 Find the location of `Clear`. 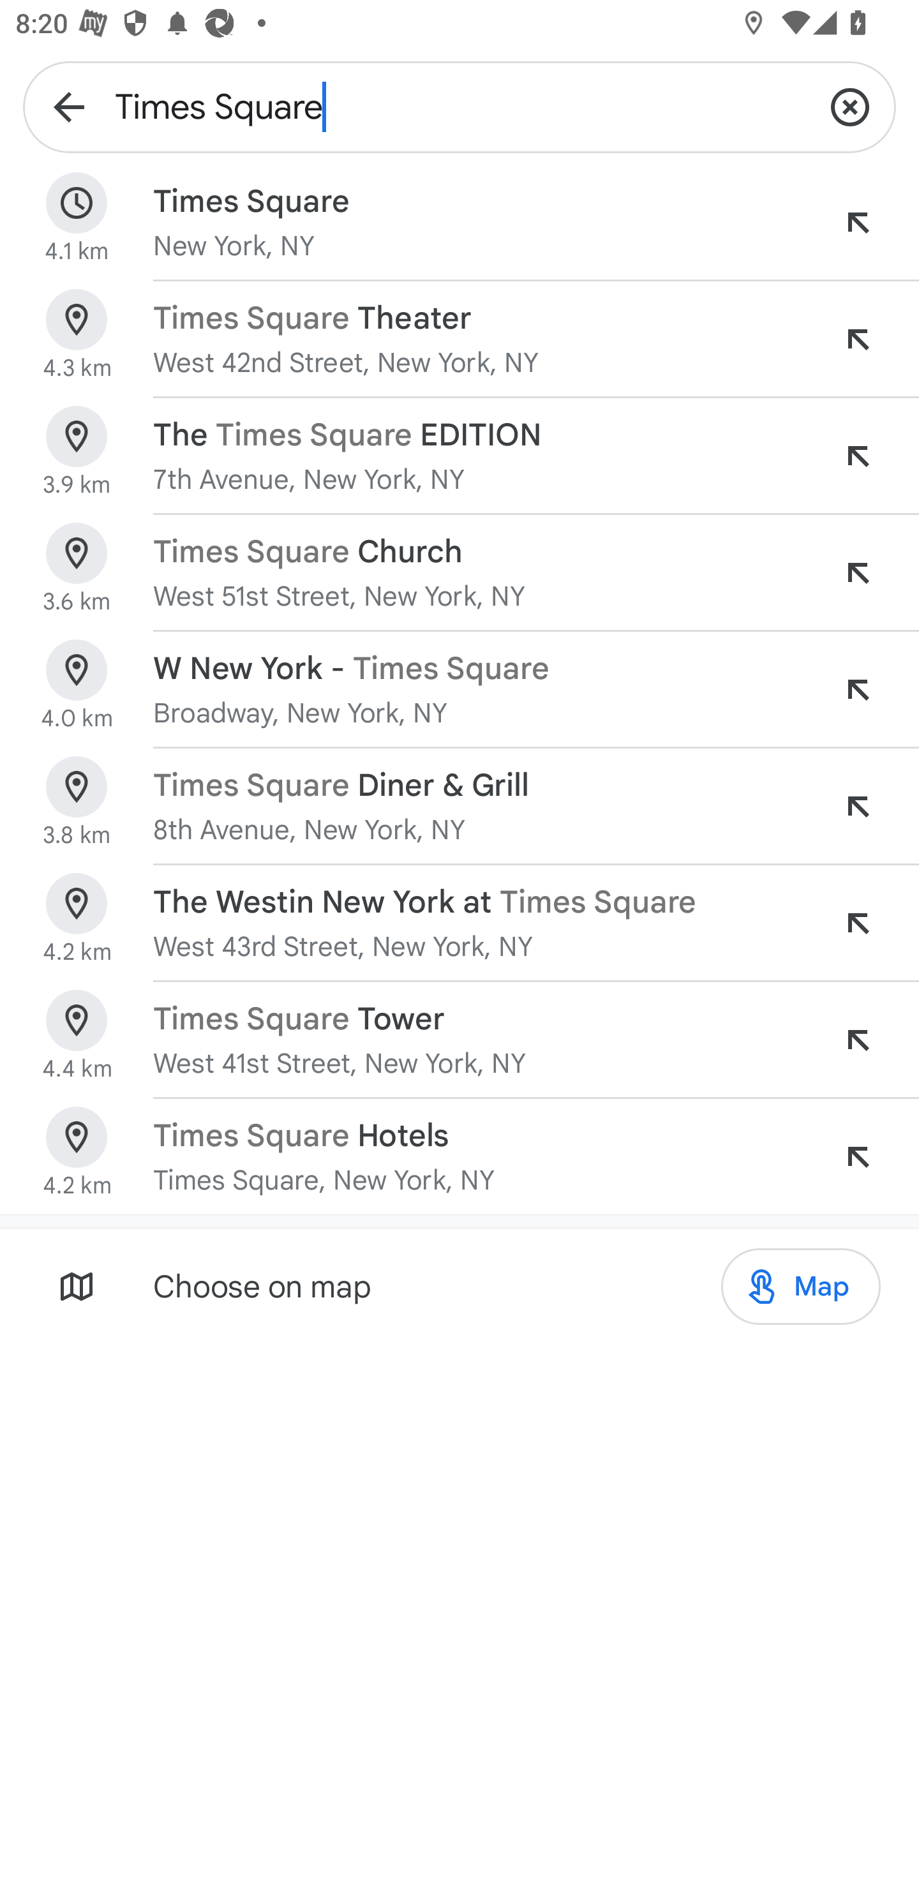

Clear is located at coordinates (850, 106).